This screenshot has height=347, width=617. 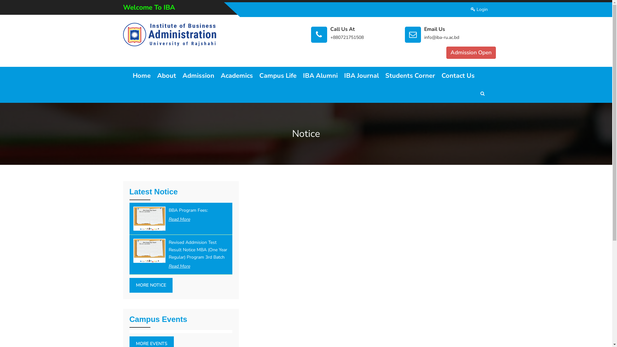 What do you see at coordinates (179, 266) in the screenshot?
I see `Read More` at bounding box center [179, 266].